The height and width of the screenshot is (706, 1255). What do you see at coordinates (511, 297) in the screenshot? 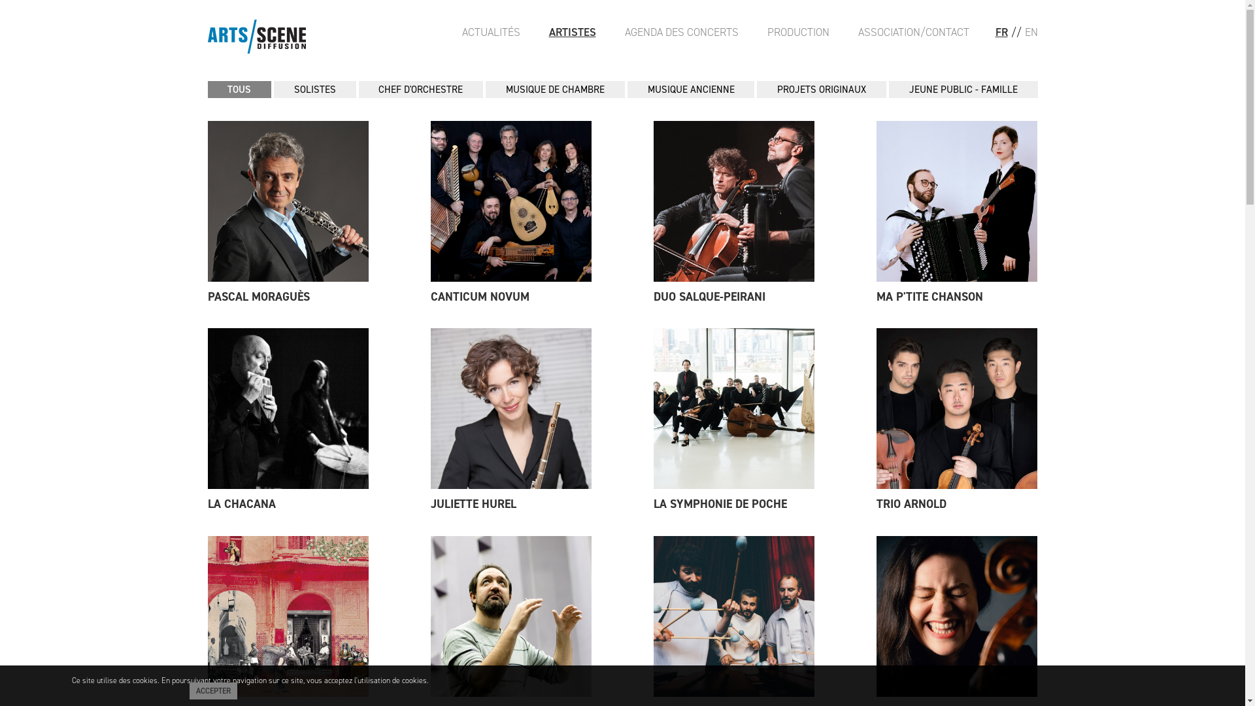
I see `CANTICUM NOVUM` at bounding box center [511, 297].